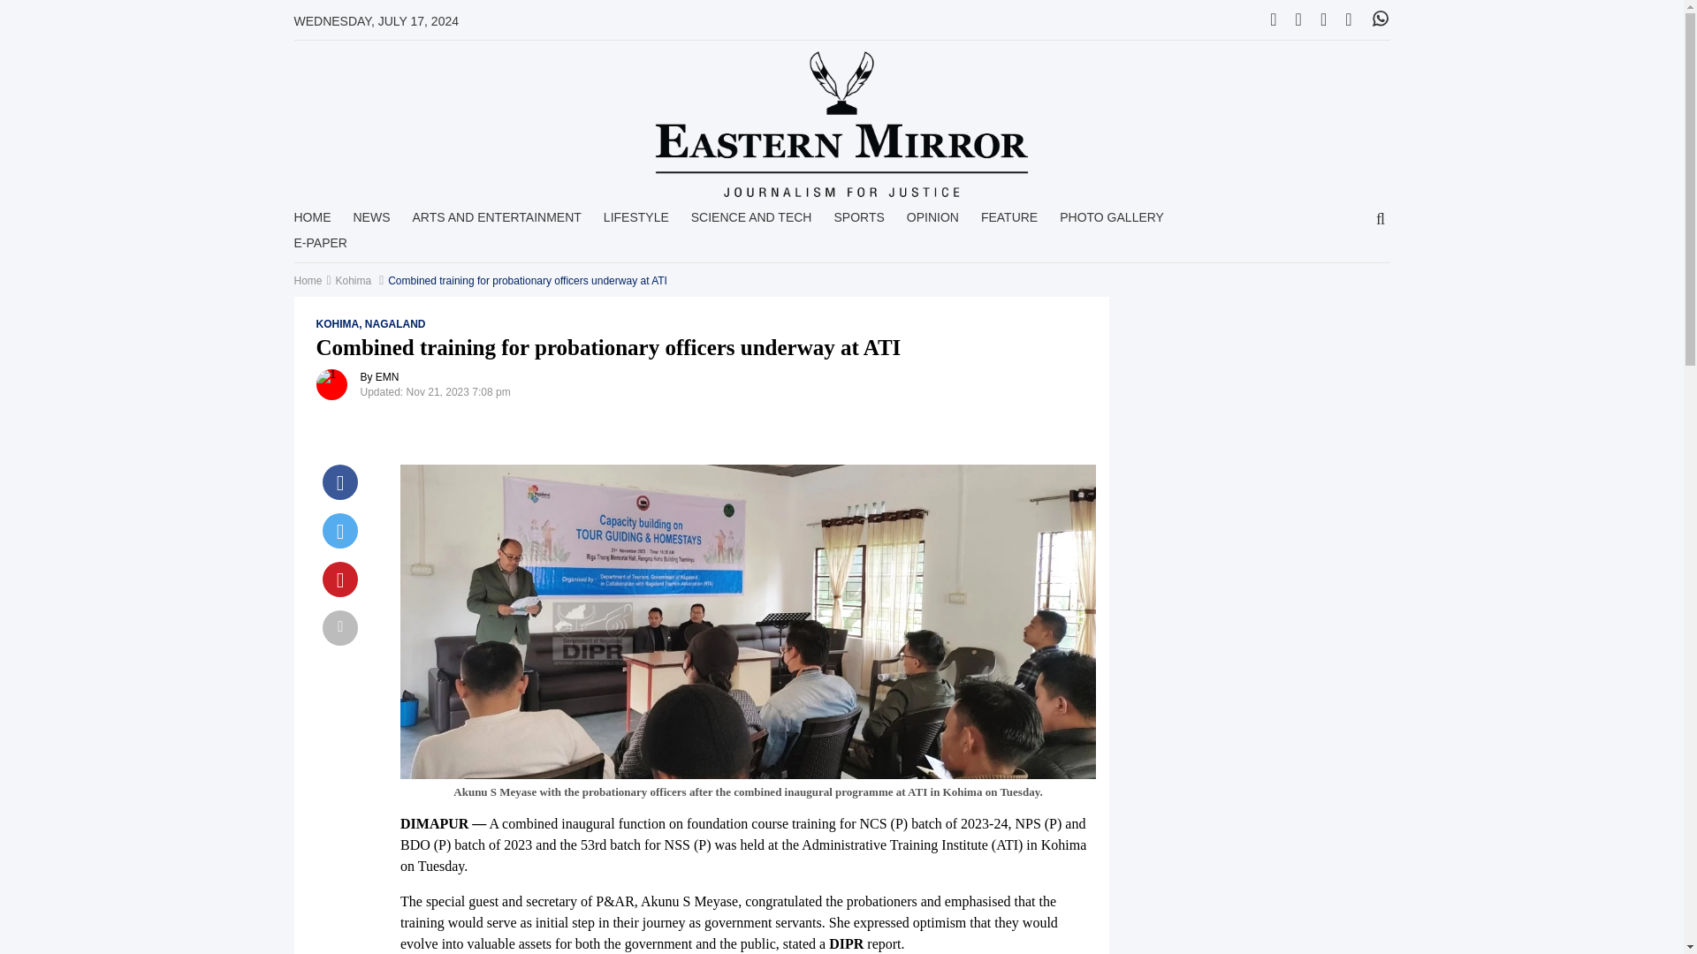  What do you see at coordinates (1298, 19) in the screenshot?
I see `Facebook` at bounding box center [1298, 19].